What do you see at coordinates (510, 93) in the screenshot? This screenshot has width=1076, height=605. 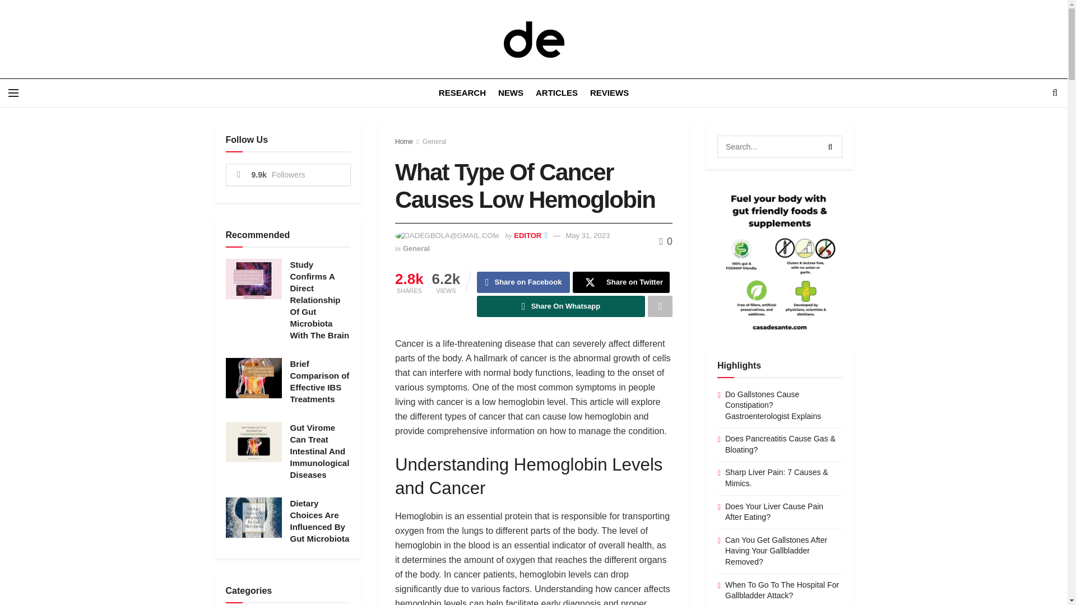 I see `NEWS` at bounding box center [510, 93].